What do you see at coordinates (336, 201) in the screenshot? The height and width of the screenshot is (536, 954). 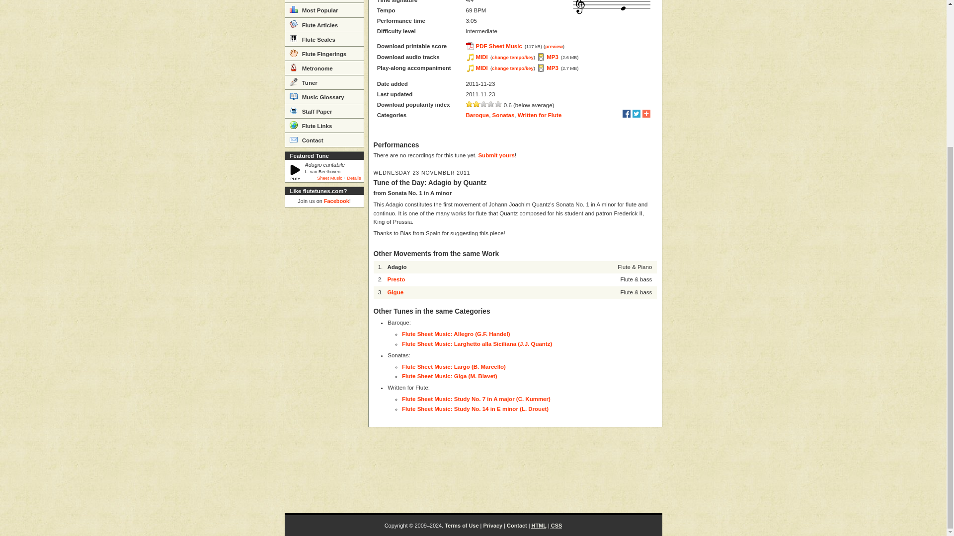 I see `Facebook` at bounding box center [336, 201].